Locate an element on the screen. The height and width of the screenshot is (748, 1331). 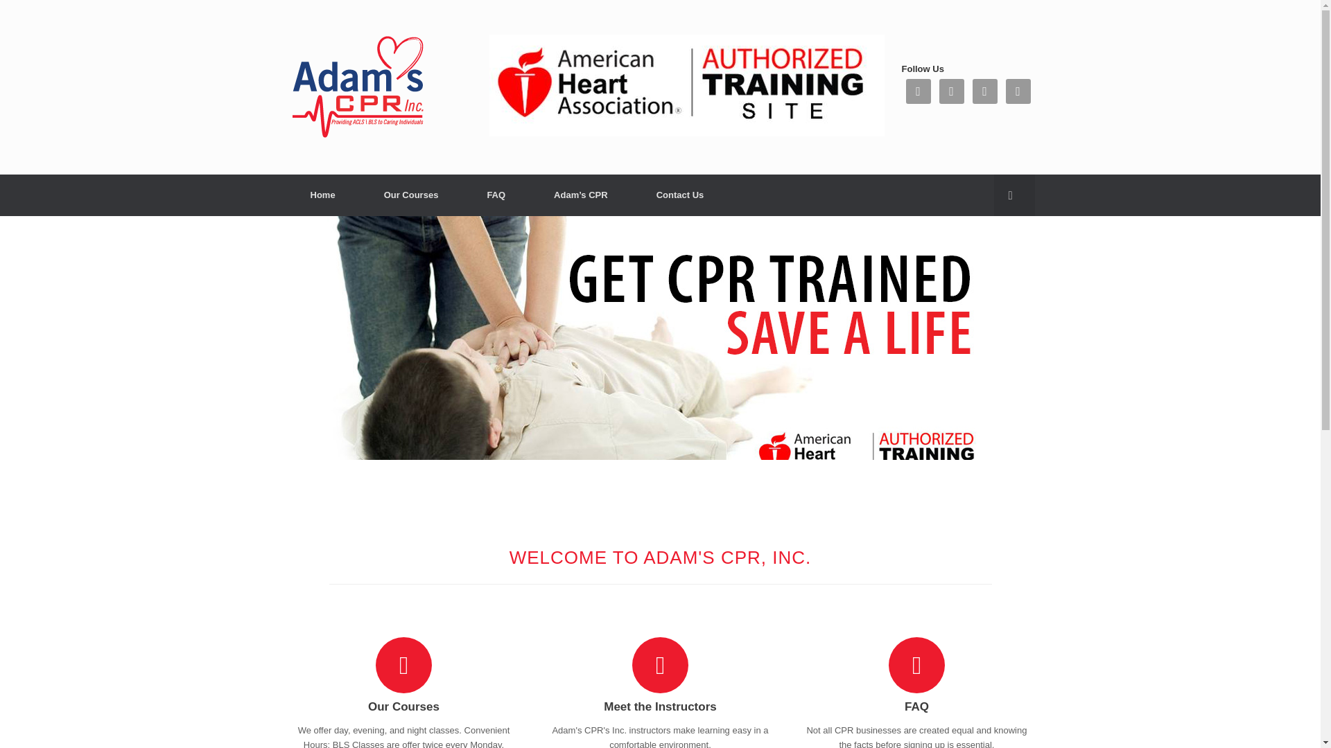
FAQ is located at coordinates (496, 195).